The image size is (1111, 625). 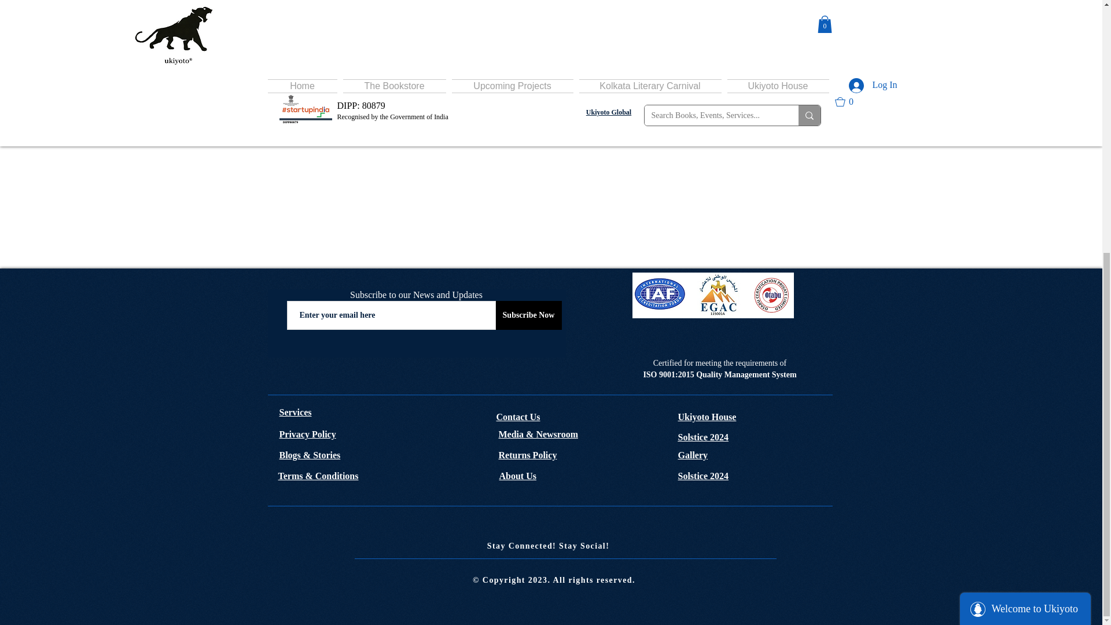 I want to click on Solstice 2024, so click(x=703, y=437).